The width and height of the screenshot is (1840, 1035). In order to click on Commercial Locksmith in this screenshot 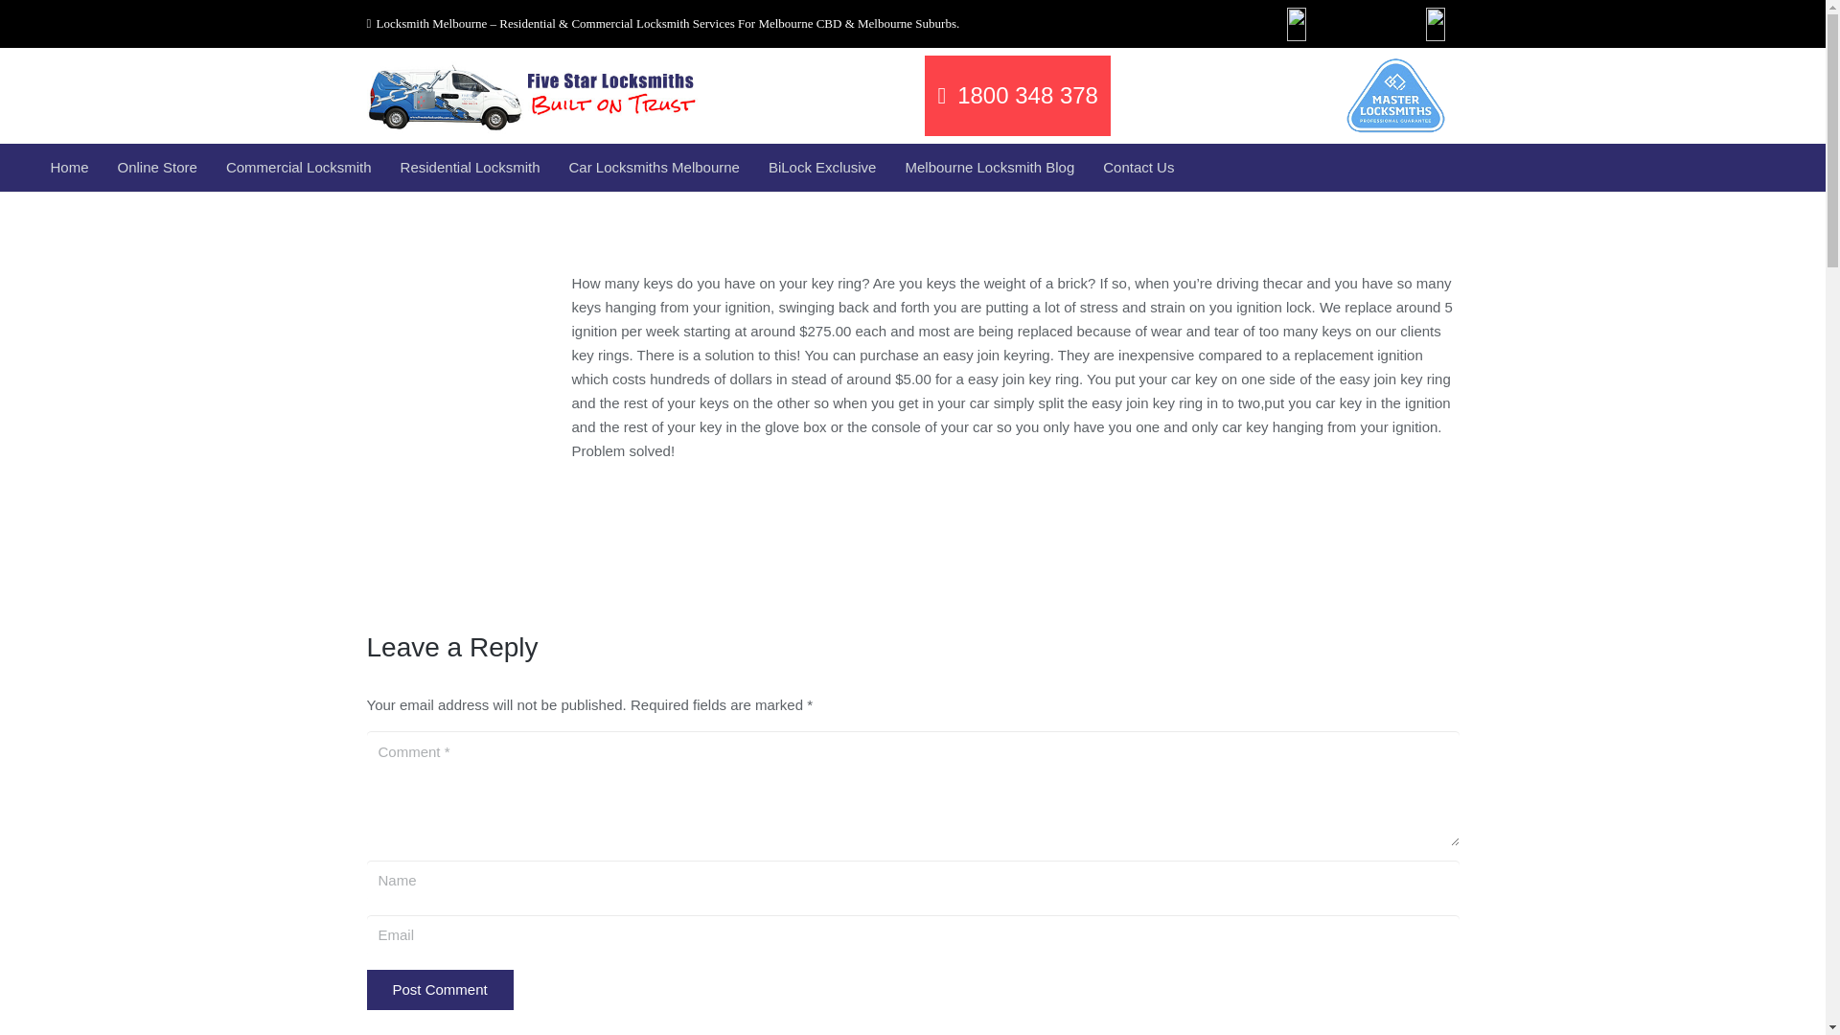, I will do `click(299, 167)`.